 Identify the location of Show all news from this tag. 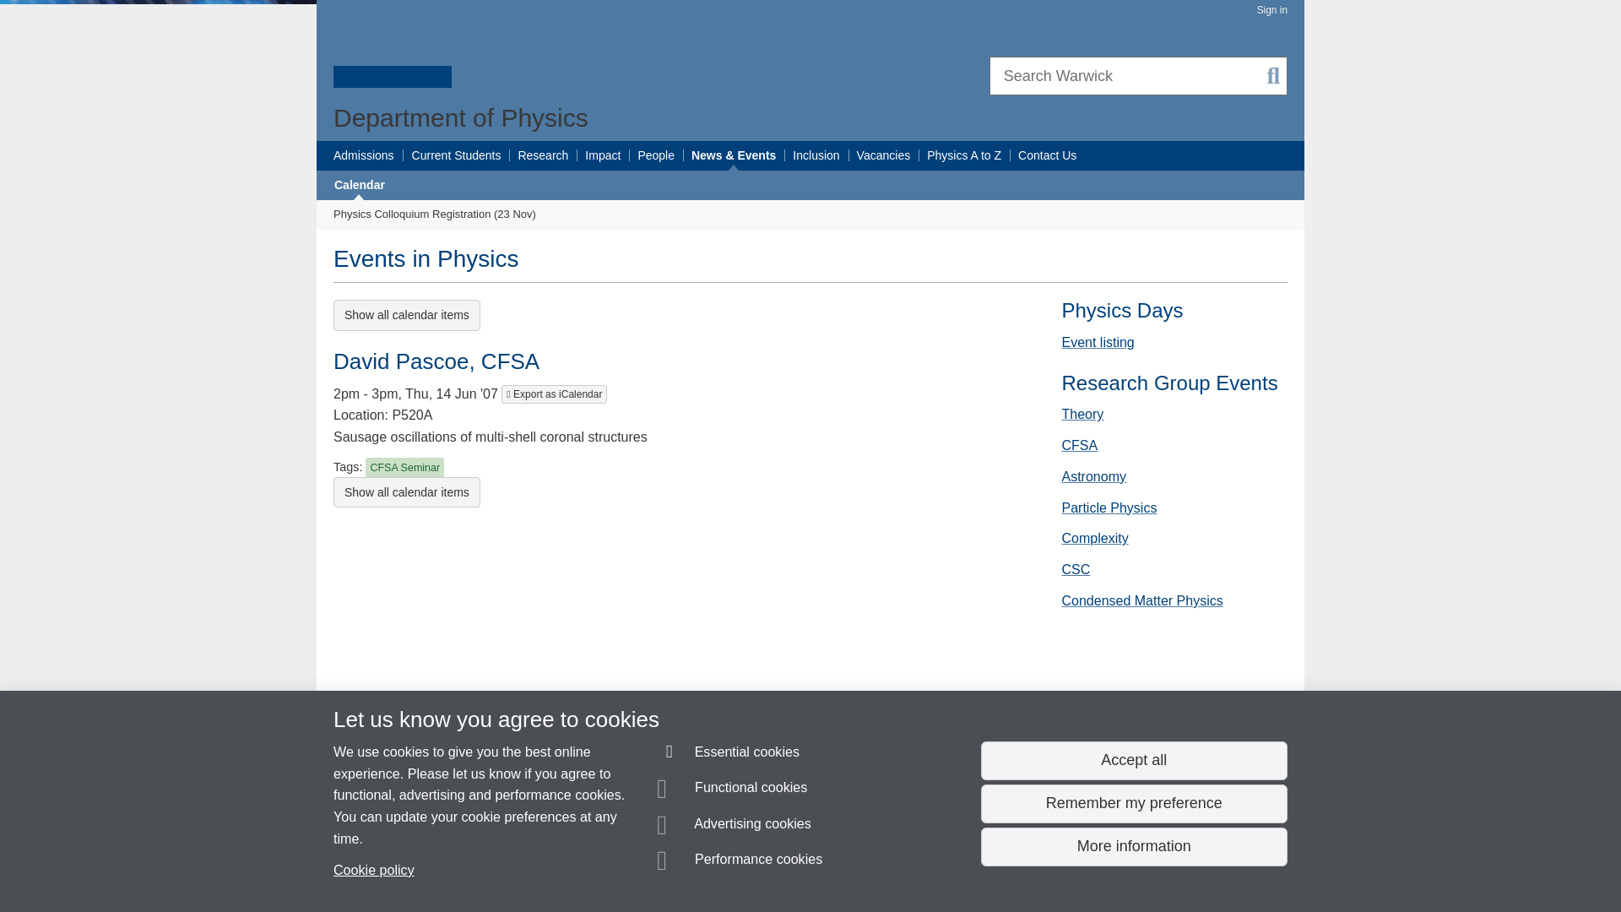
(405, 466).